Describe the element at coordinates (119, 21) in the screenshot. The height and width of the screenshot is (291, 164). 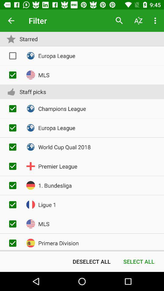
I see `turn on icon above europa league` at that location.